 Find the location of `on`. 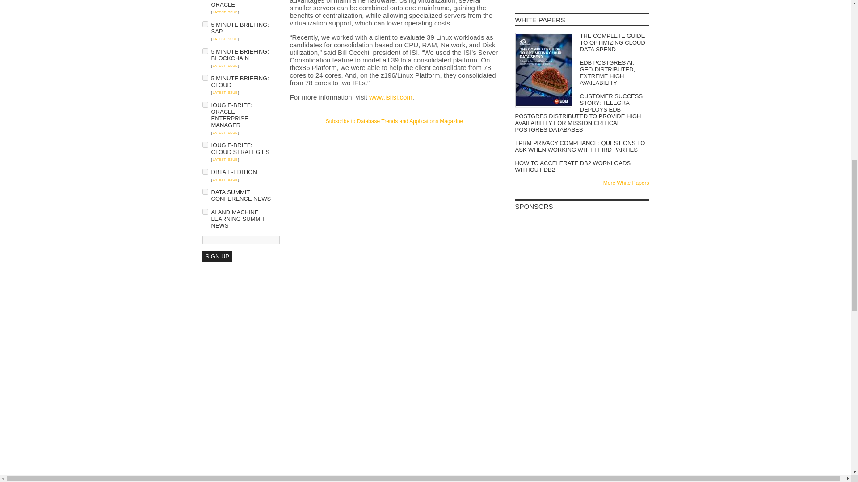

on is located at coordinates (205, 24).